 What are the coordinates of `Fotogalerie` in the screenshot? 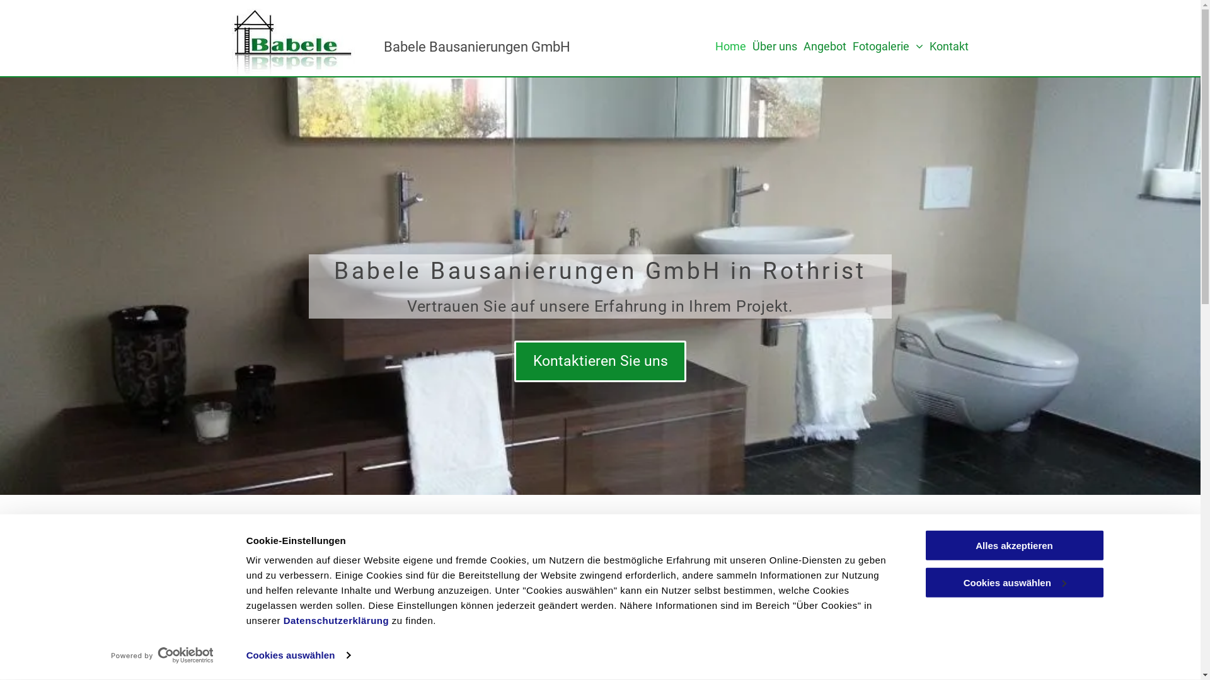 It's located at (888, 47).